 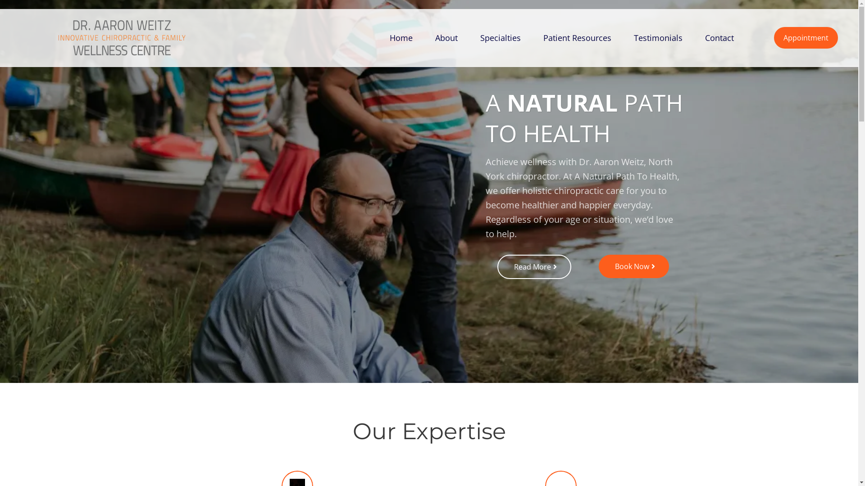 What do you see at coordinates (501, 38) in the screenshot?
I see `Specialties` at bounding box center [501, 38].